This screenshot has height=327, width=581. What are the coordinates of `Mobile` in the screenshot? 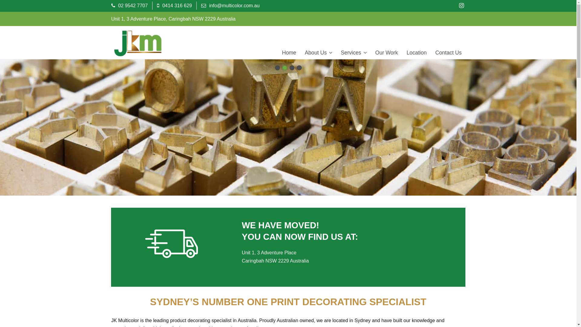 It's located at (158, 5).